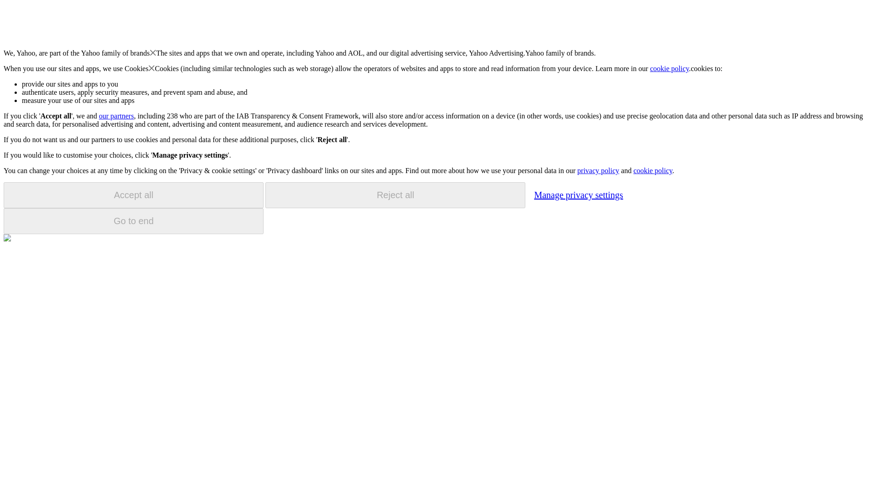 This screenshot has width=874, height=492. I want to click on Accept all, so click(133, 195).